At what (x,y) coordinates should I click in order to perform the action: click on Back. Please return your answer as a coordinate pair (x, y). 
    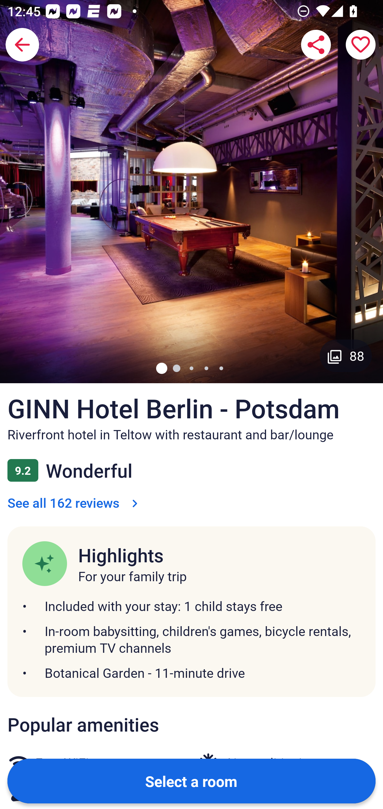
    Looking at the image, I should click on (22, 45).